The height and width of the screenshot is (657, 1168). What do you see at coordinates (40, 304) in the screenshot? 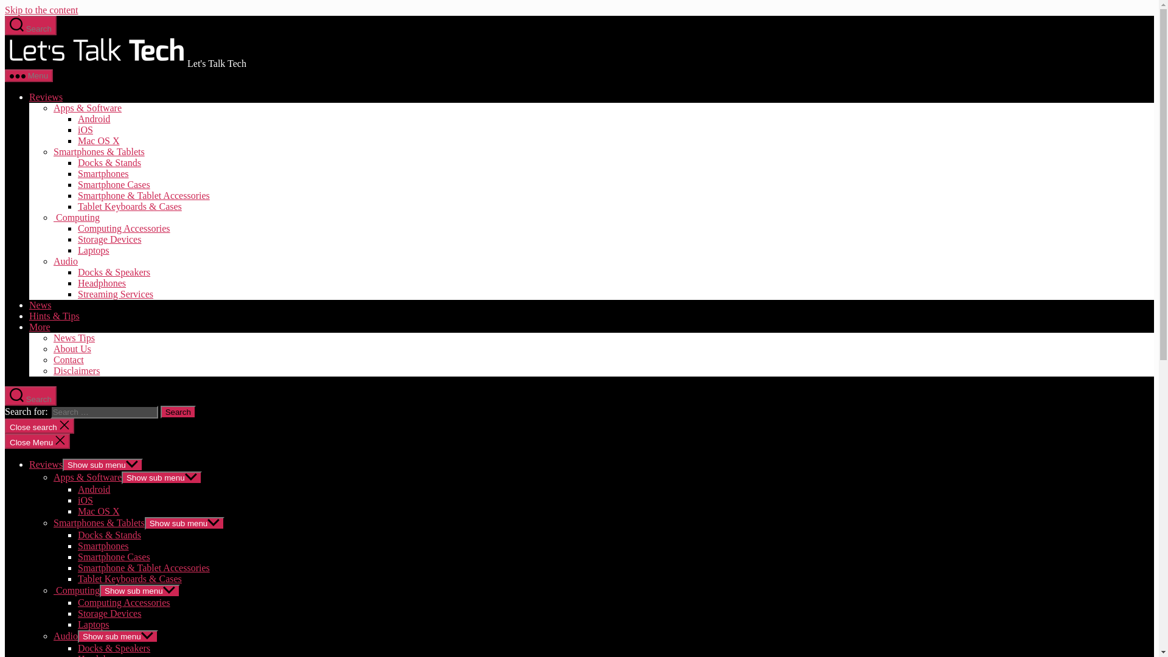
I see `News` at bounding box center [40, 304].